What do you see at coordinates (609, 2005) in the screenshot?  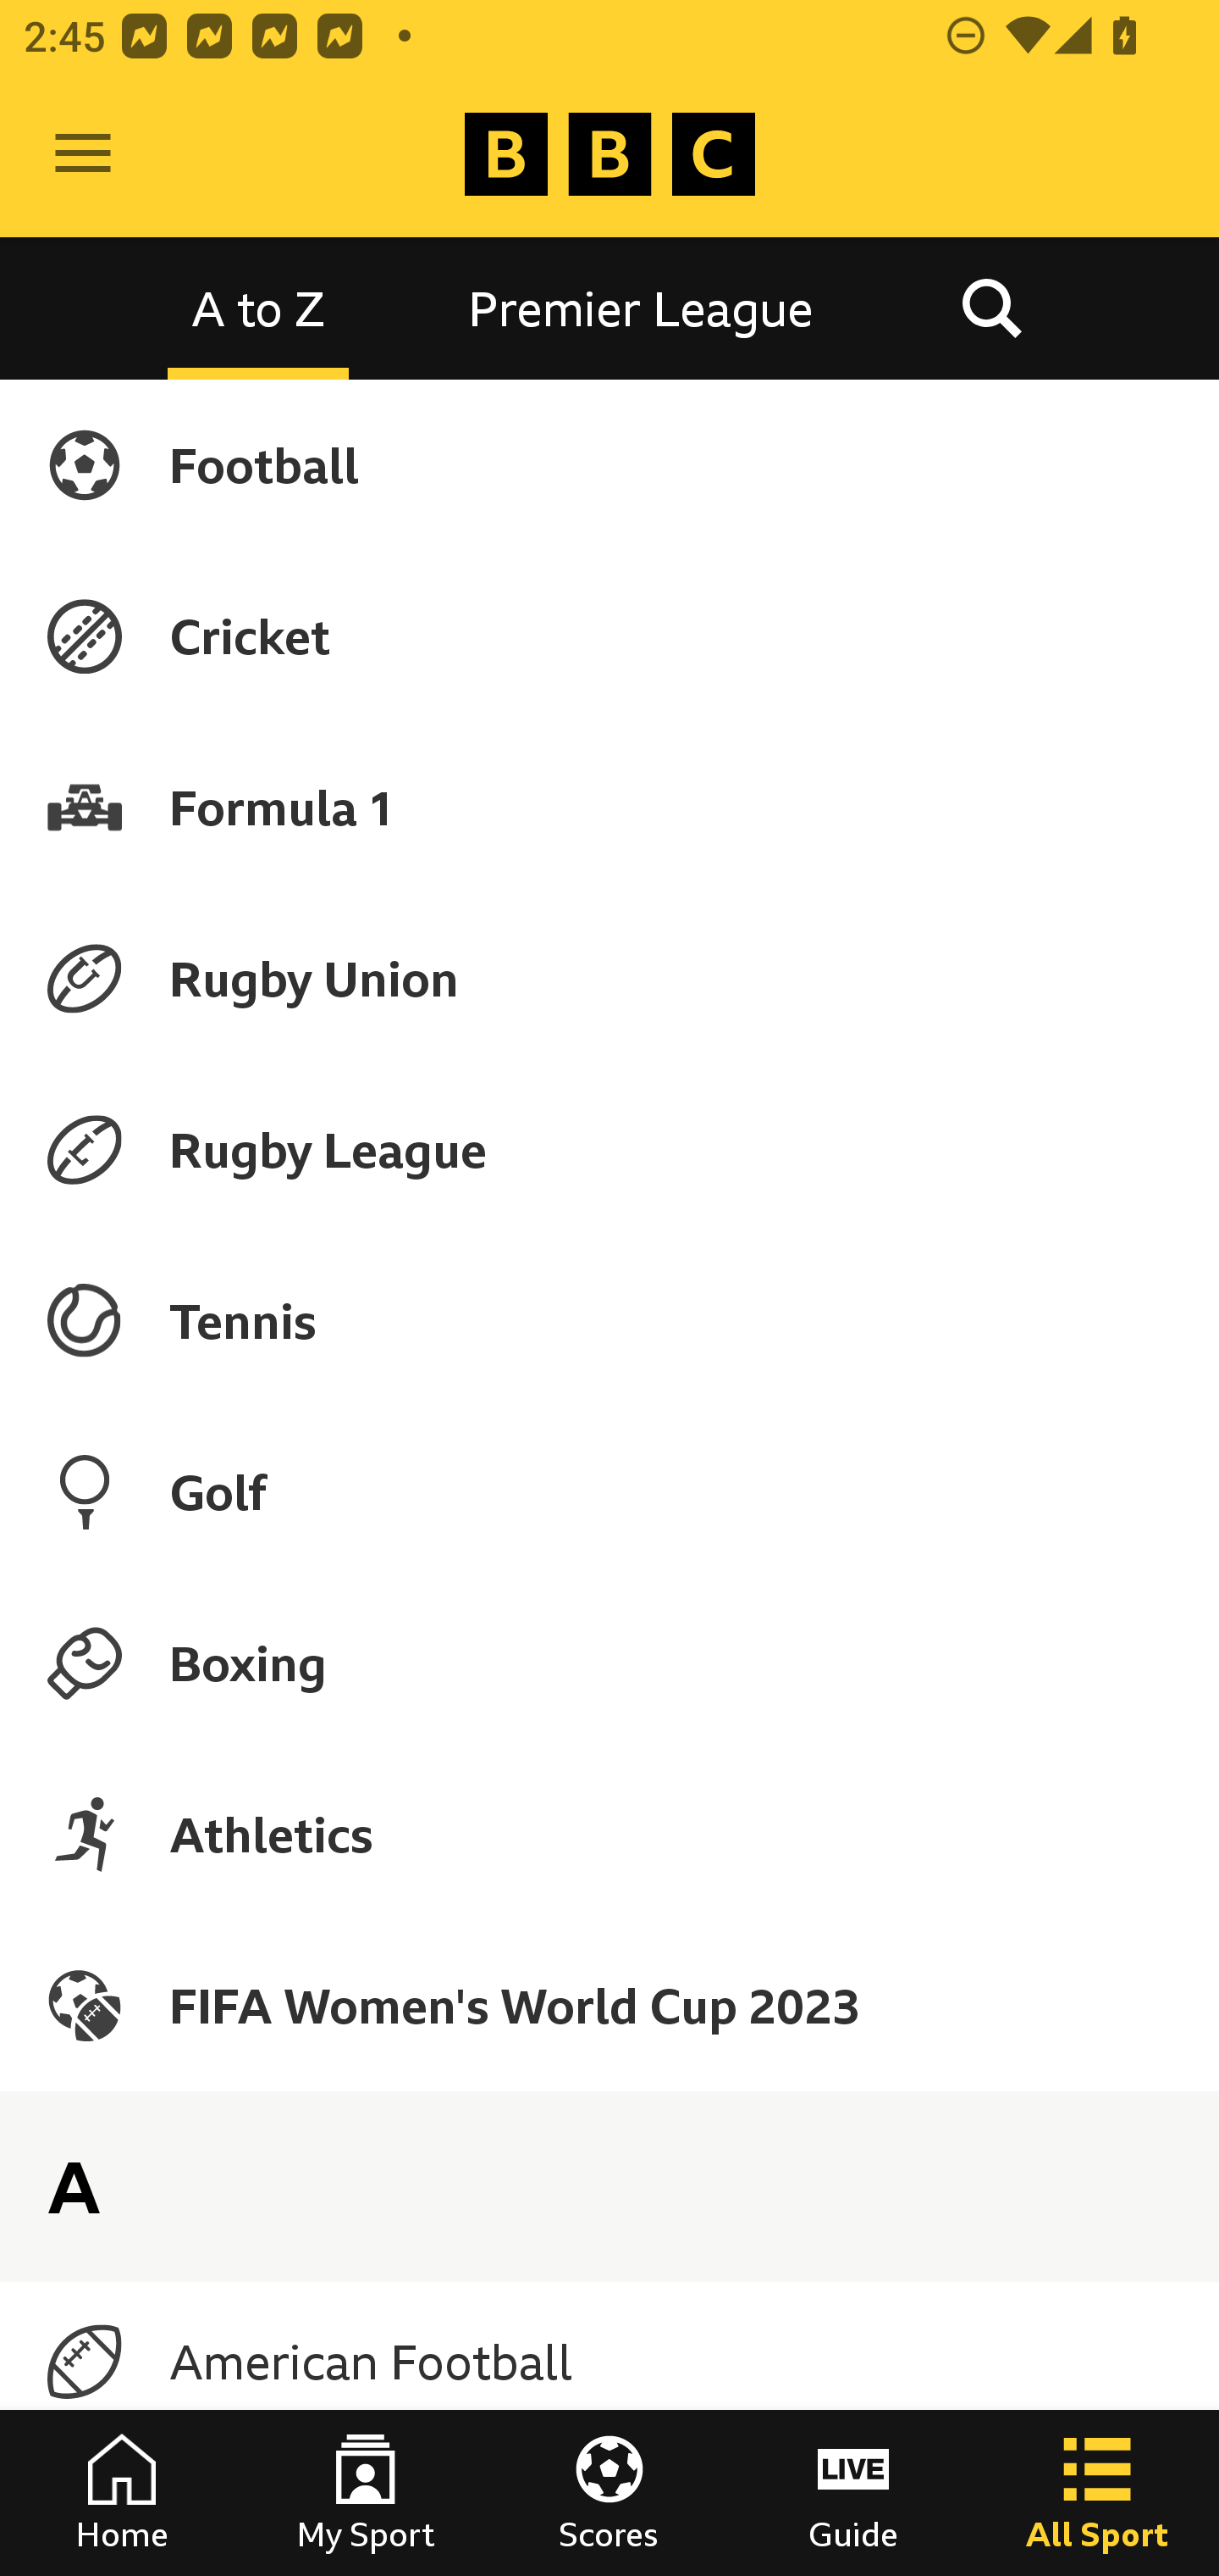 I see `FIFA Women's World Cup 2023` at bounding box center [609, 2005].